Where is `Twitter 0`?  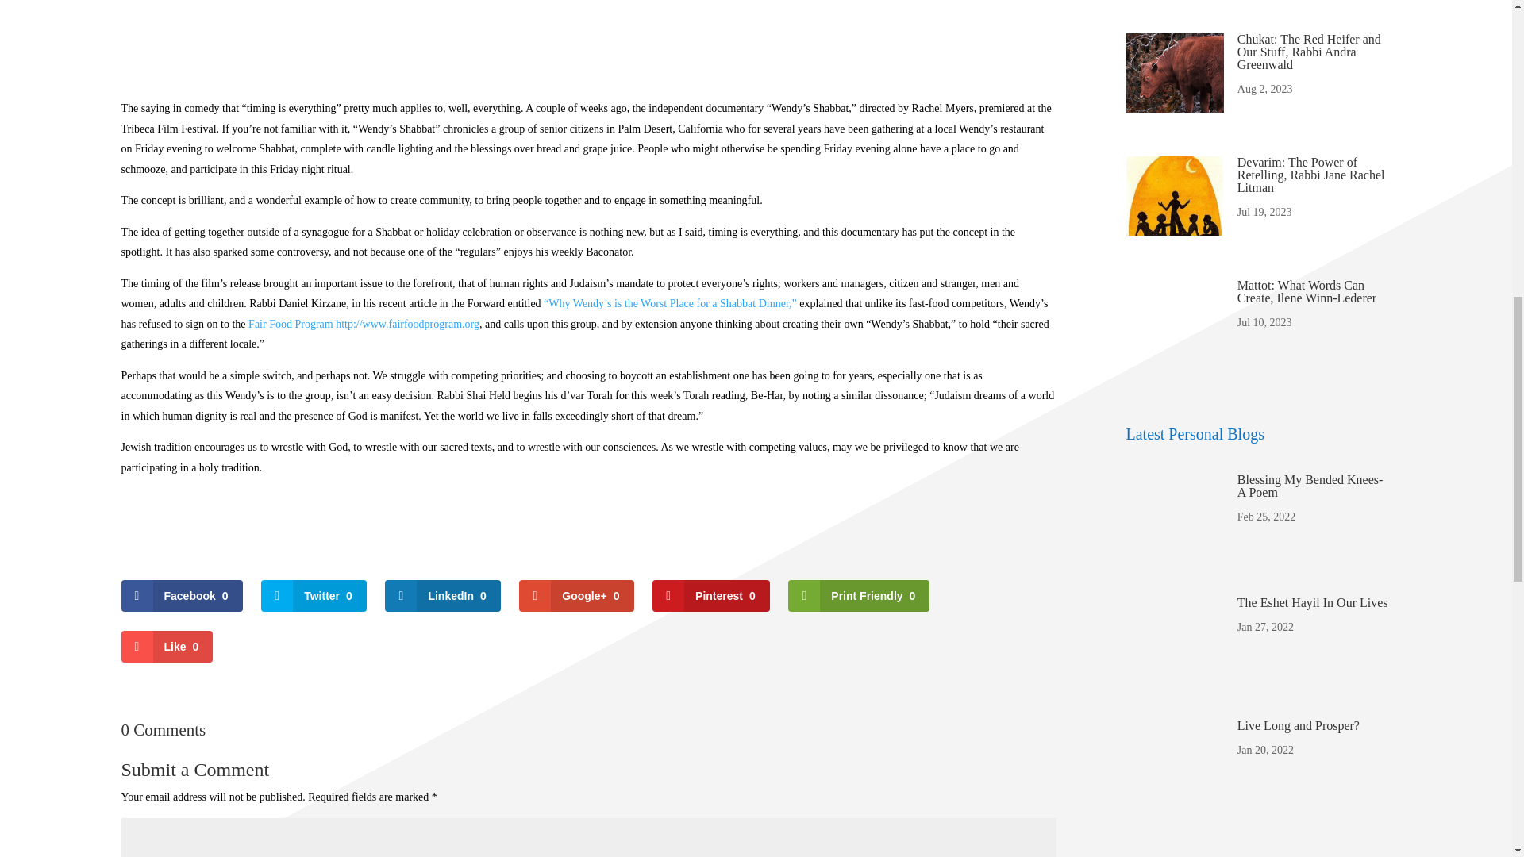
Twitter 0 is located at coordinates (314, 596).